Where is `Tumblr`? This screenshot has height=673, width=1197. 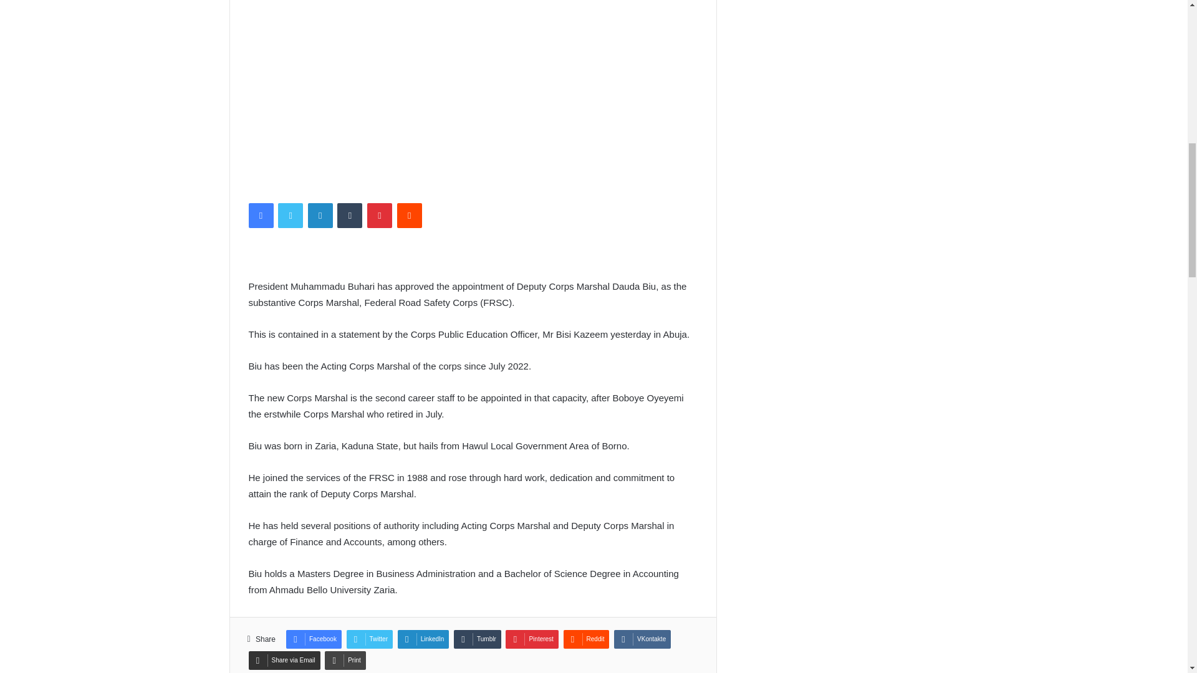
Tumblr is located at coordinates (350, 216).